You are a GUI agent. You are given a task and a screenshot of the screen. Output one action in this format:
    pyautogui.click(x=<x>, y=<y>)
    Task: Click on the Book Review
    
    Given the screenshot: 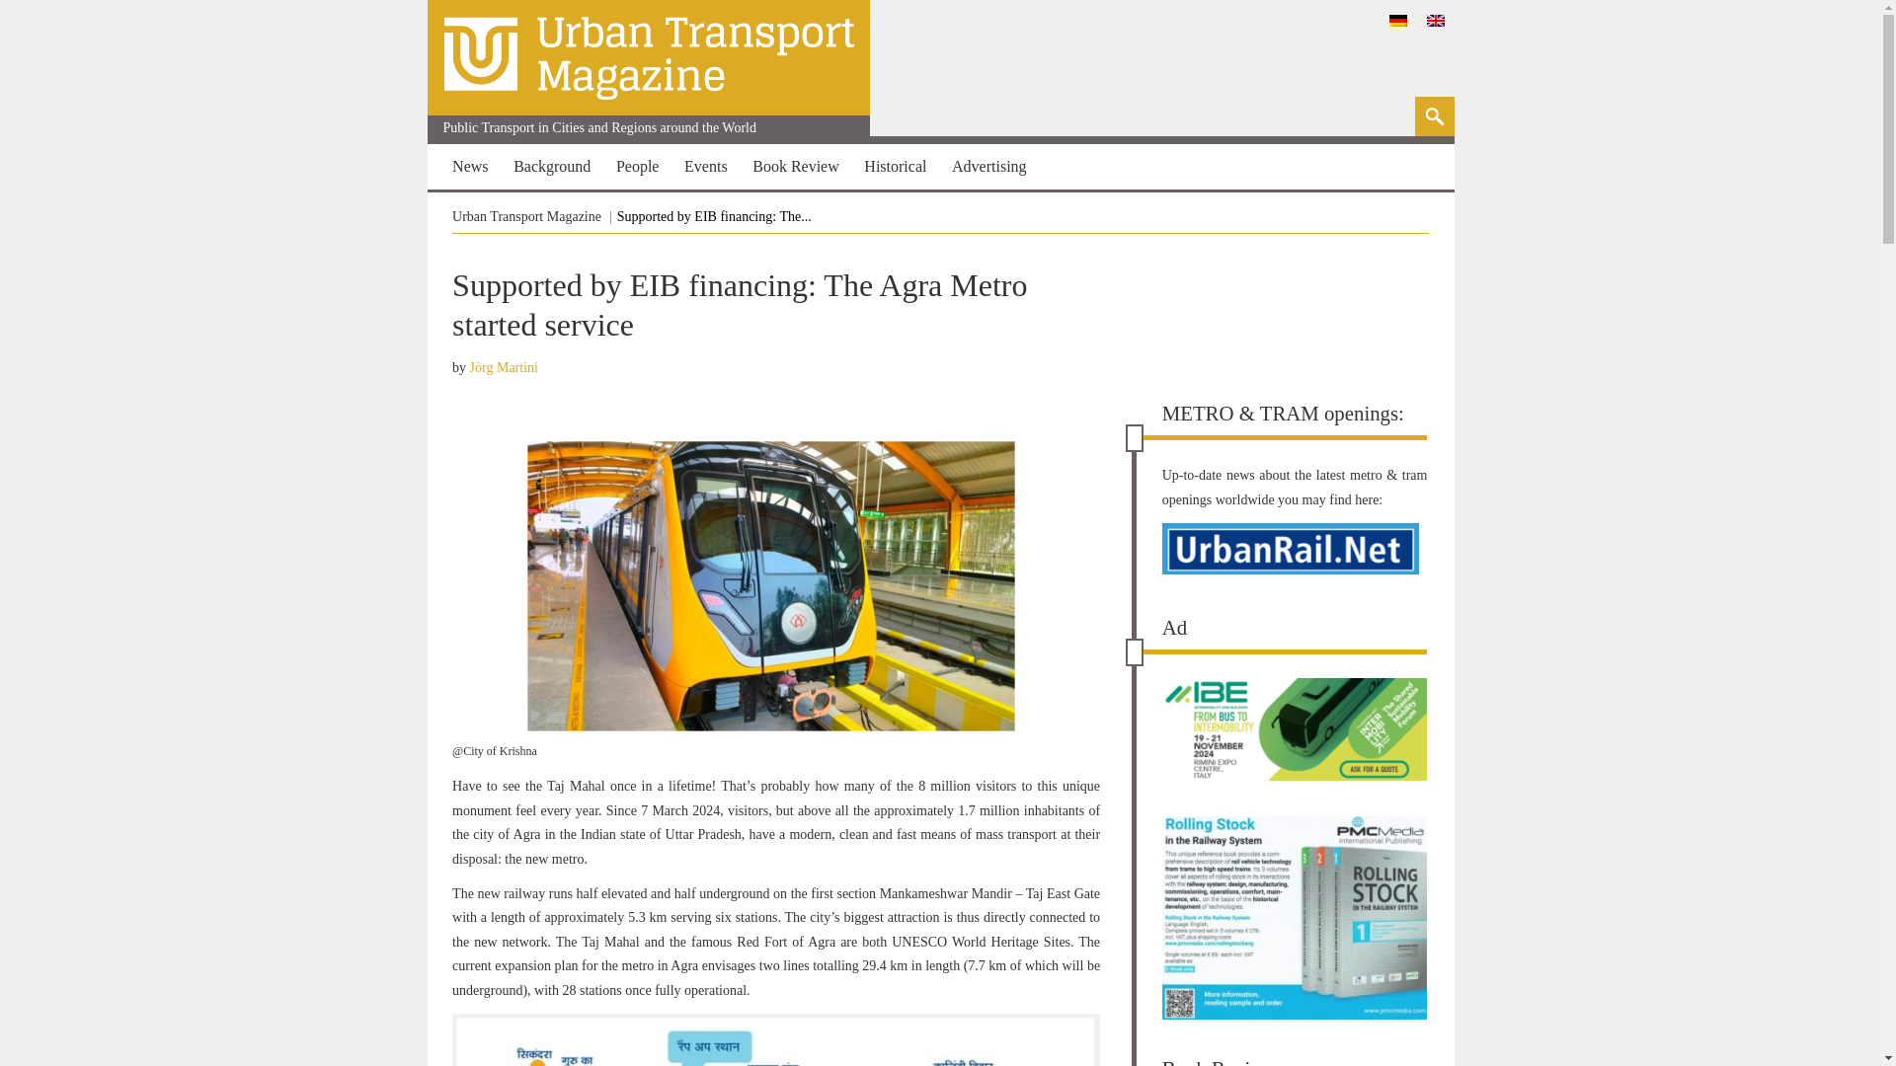 What is the action you would take?
    pyautogui.click(x=795, y=166)
    